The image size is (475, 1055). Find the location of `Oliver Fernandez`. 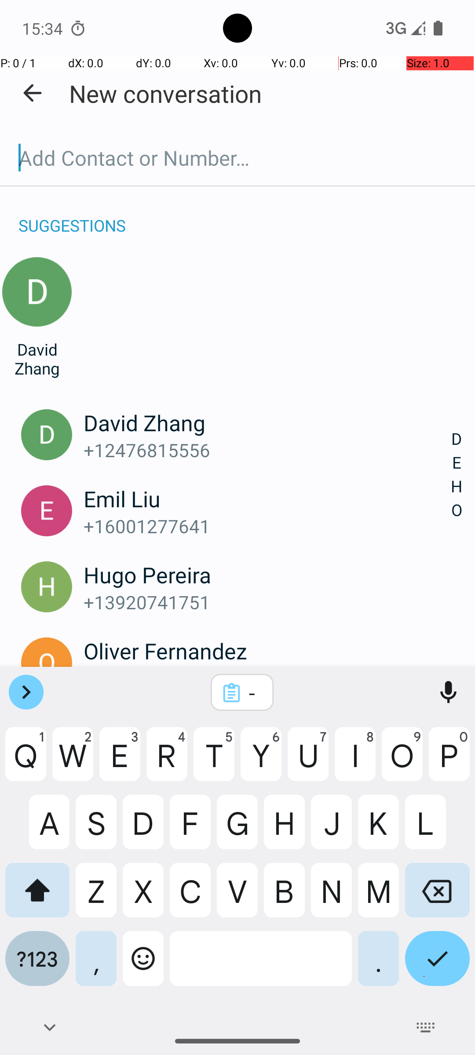

Oliver Fernandez is located at coordinates (267, 651).